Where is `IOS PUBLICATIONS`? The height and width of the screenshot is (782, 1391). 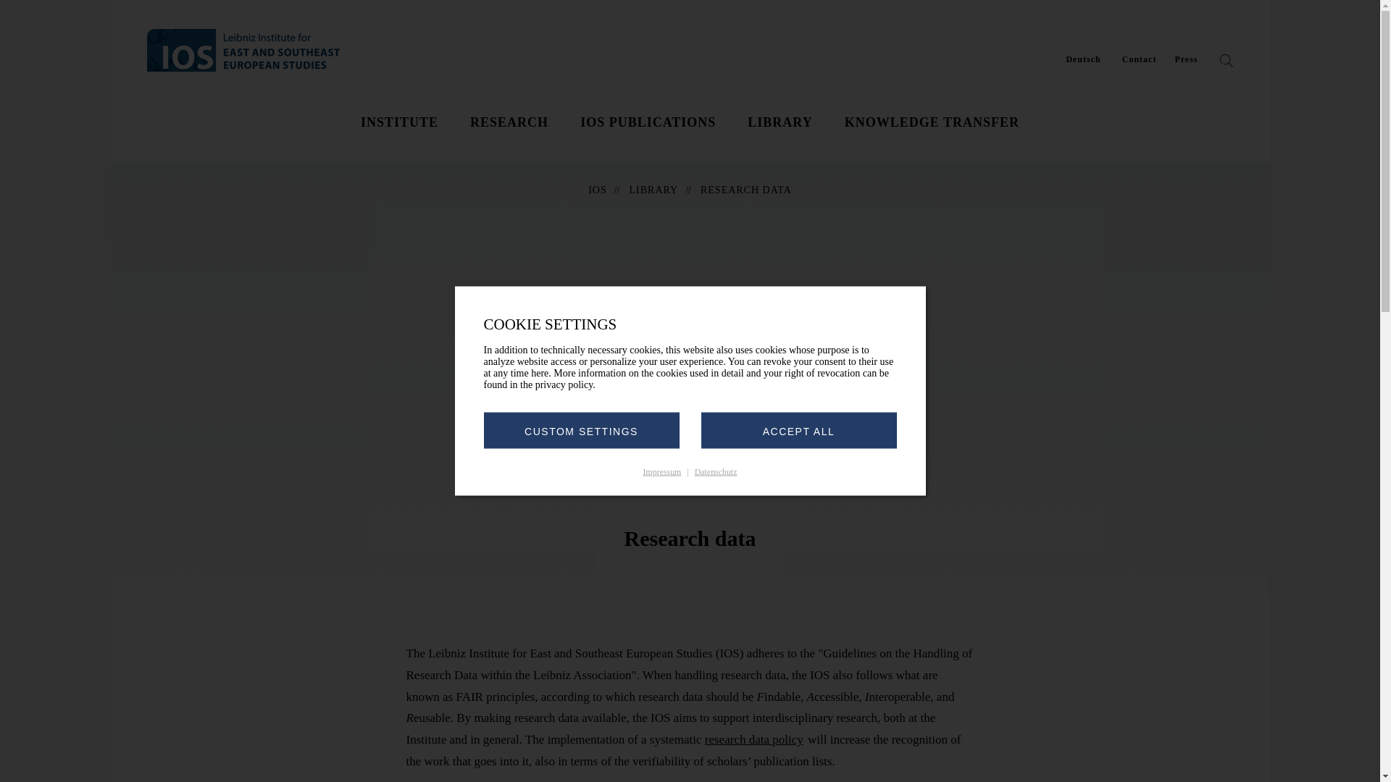
IOS PUBLICATIONS is located at coordinates (648, 122).